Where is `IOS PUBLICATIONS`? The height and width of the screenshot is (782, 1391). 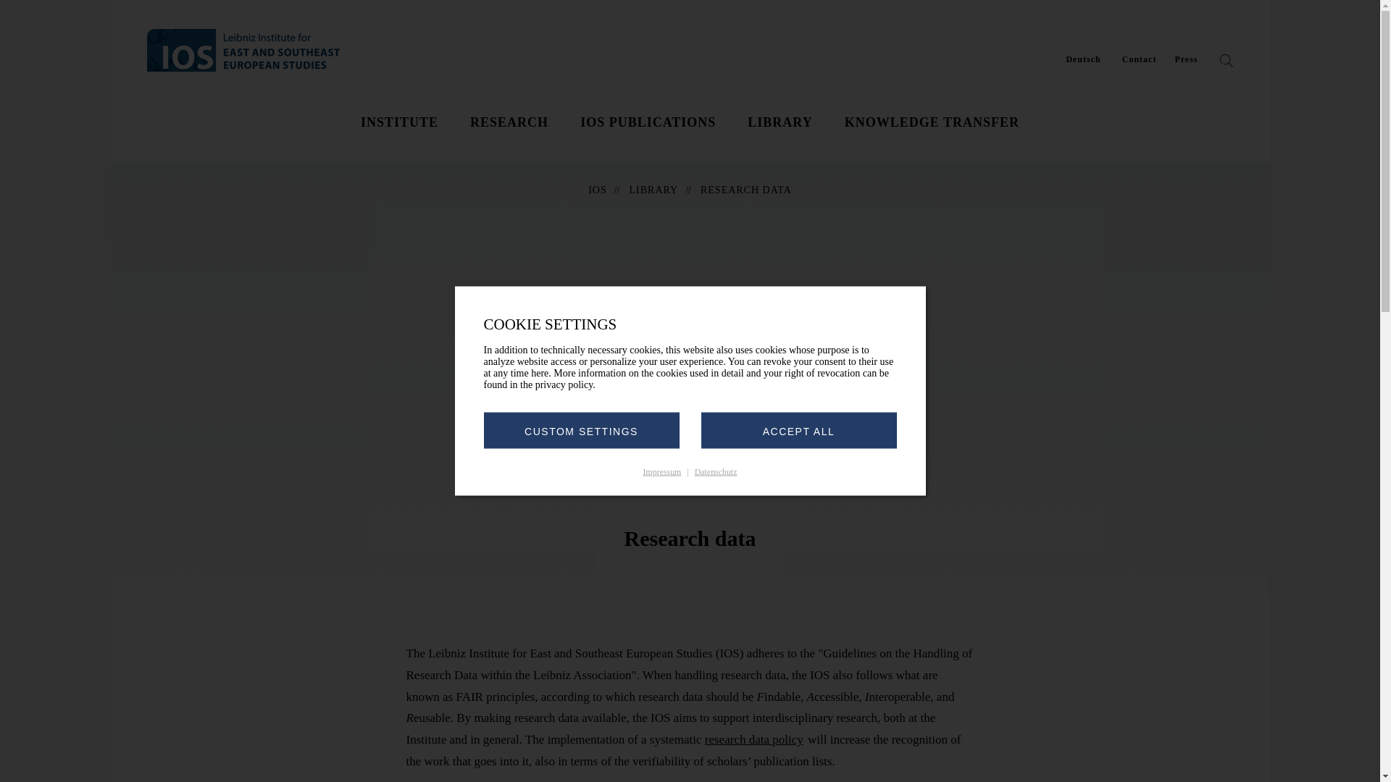
IOS PUBLICATIONS is located at coordinates (648, 122).